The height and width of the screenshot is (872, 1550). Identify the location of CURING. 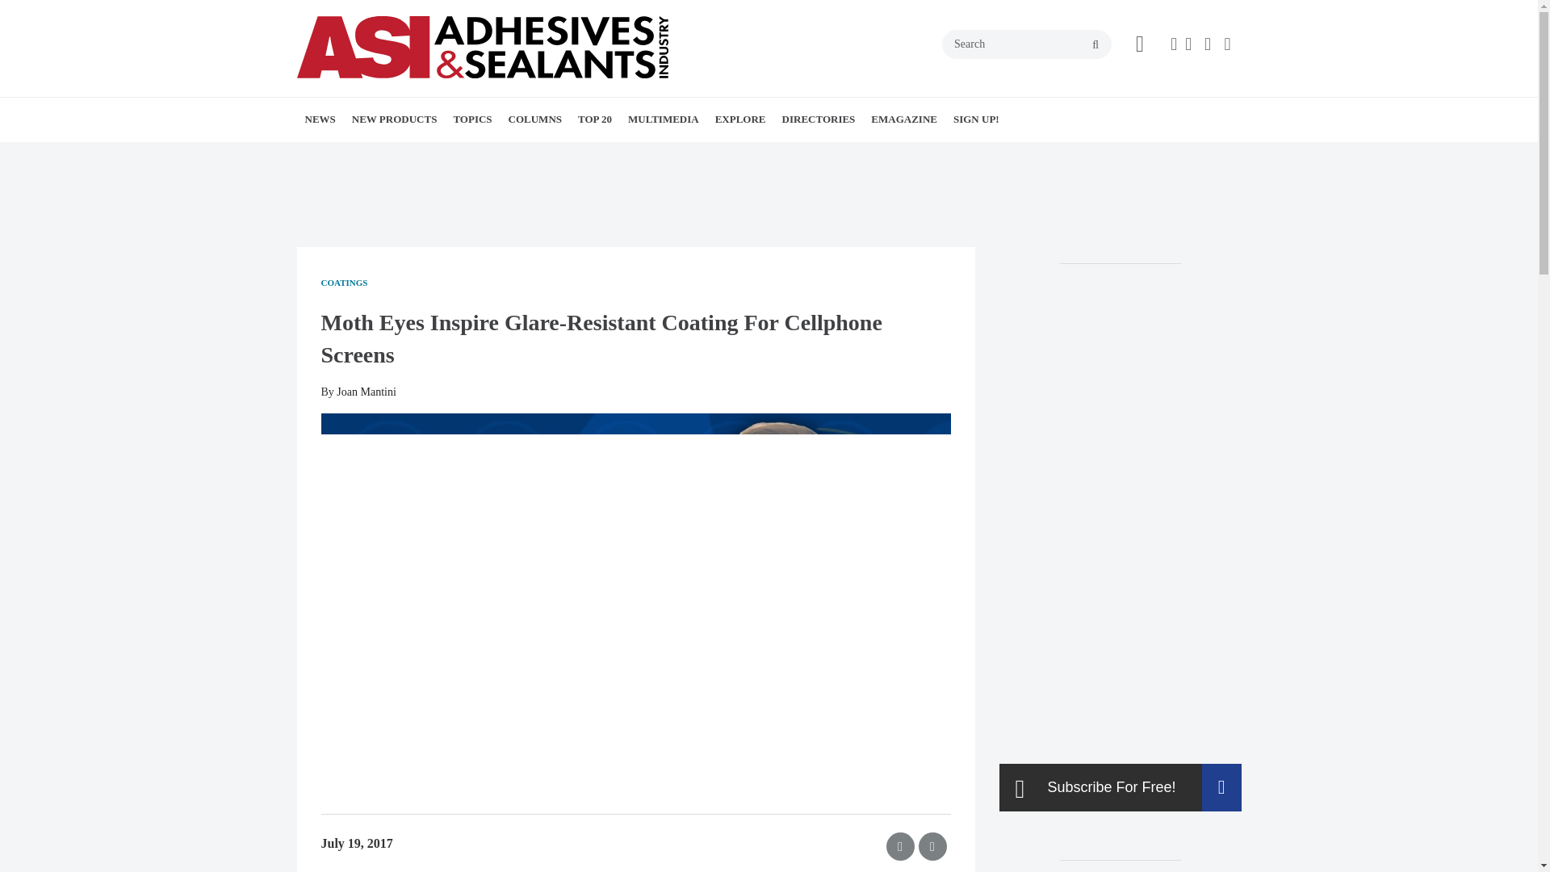
(589, 155).